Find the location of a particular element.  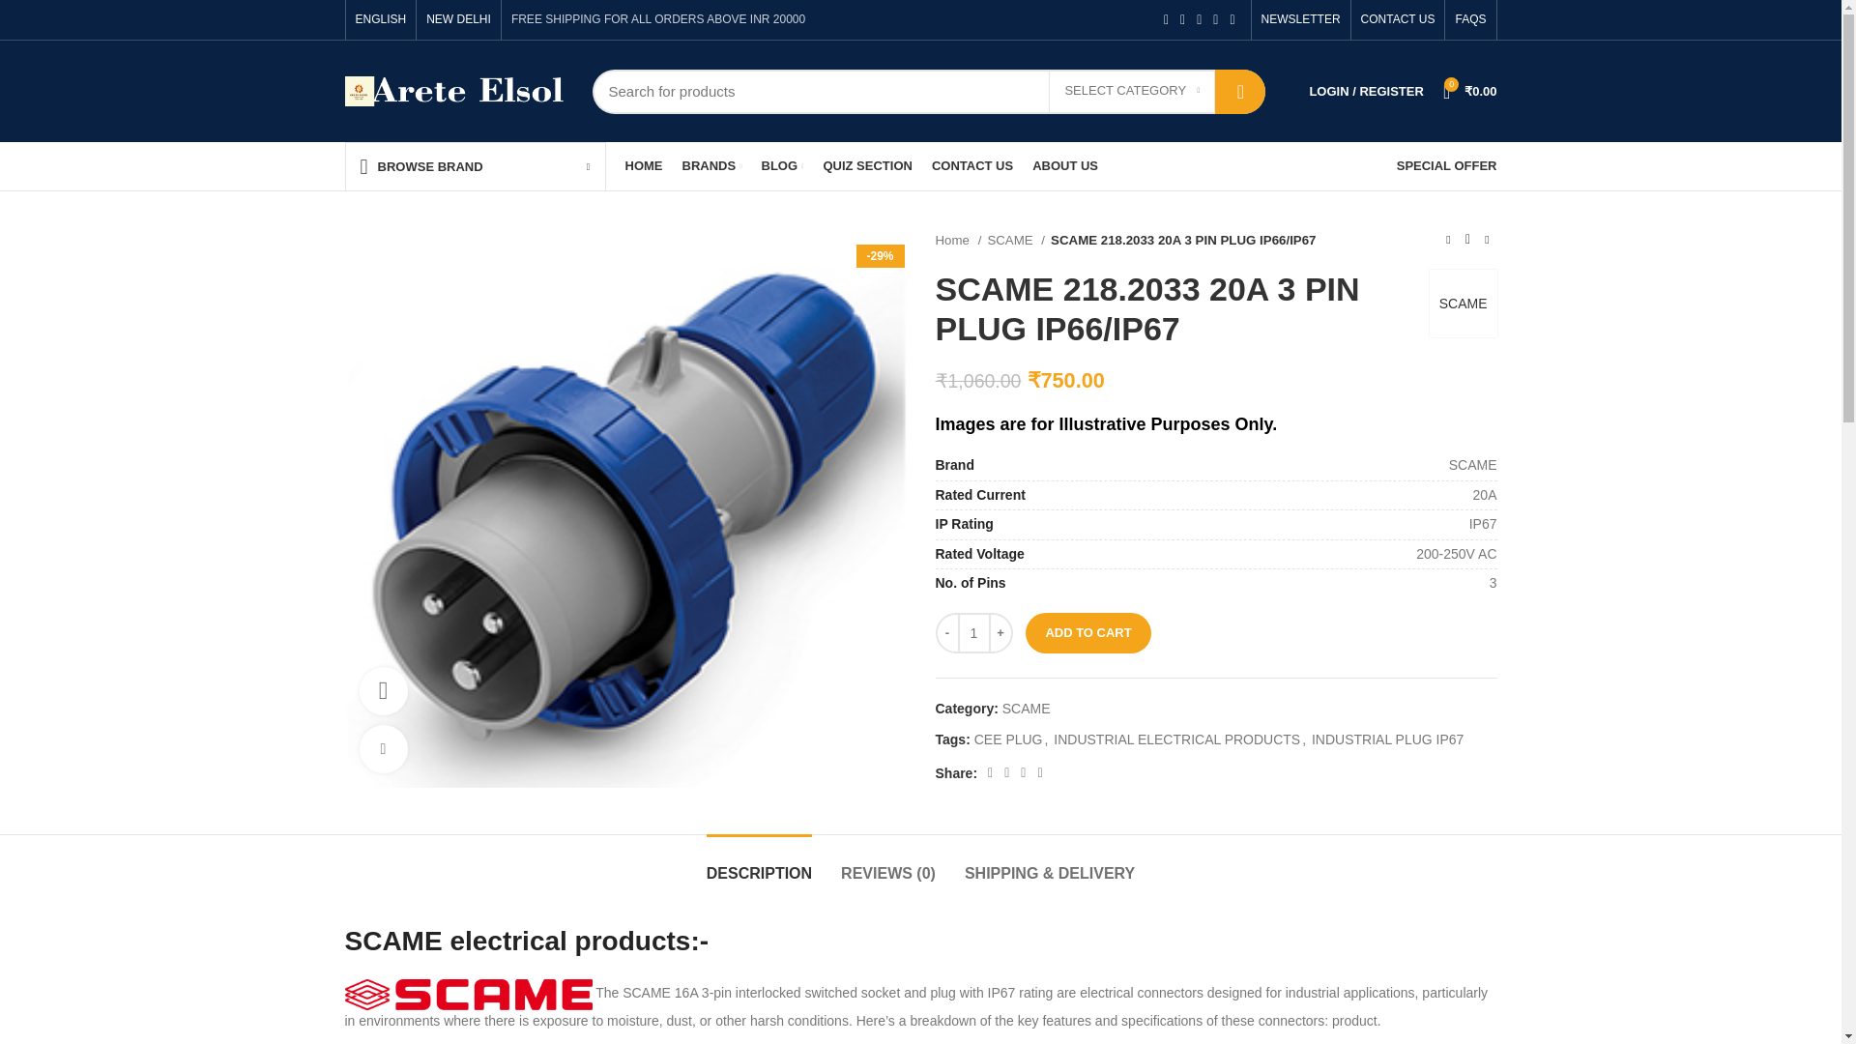

NEWSLETTER is located at coordinates (1301, 19).